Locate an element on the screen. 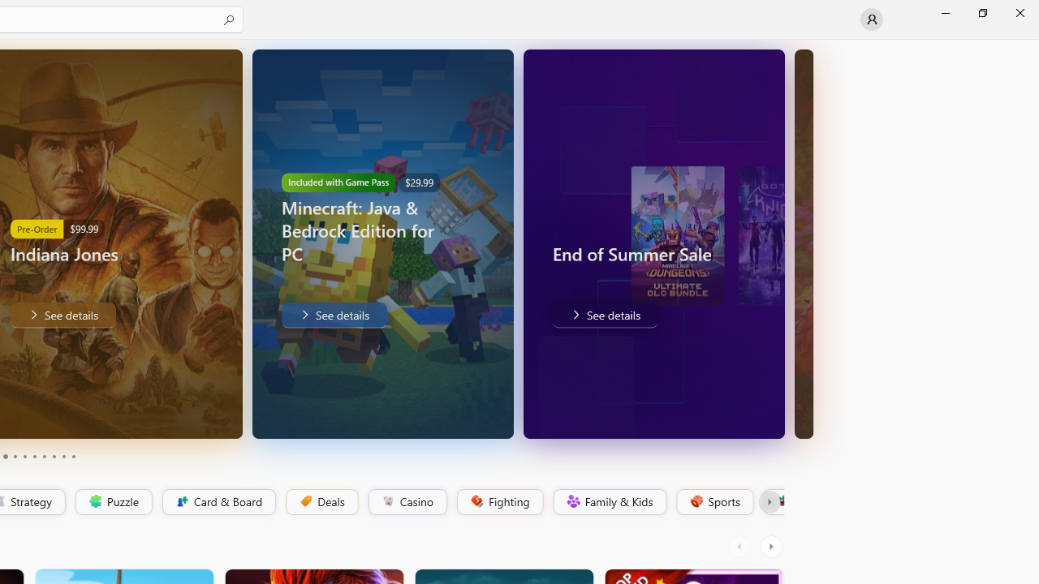 The width and height of the screenshot is (1039, 584). Page 4 is located at coordinates (15, 456).